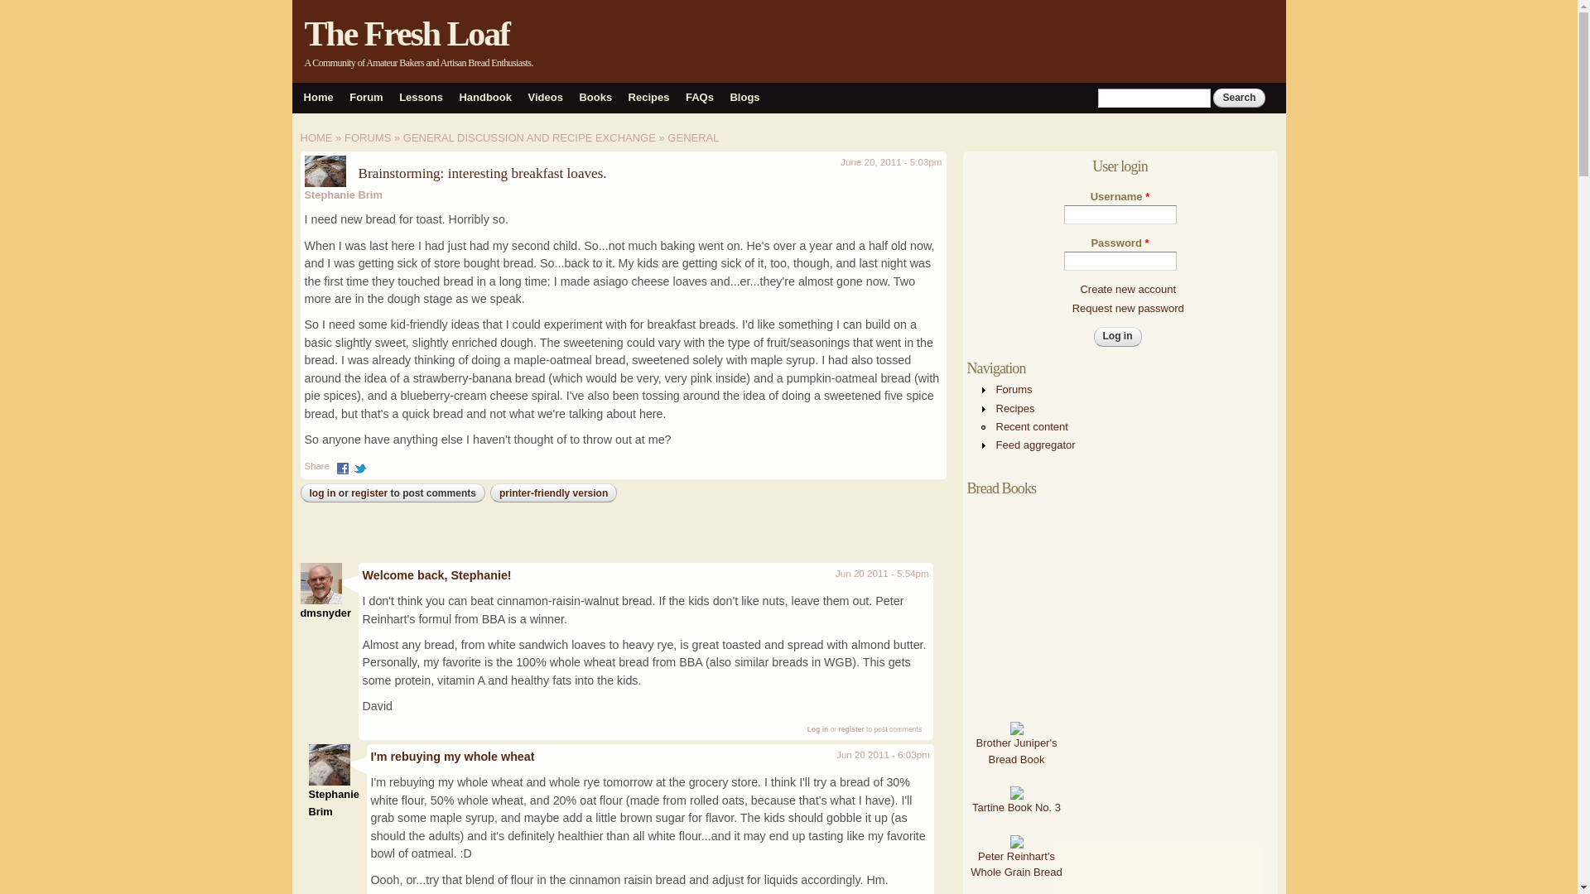 The image size is (1590, 894). What do you see at coordinates (329, 765) in the screenshot?
I see `Stephanie Brim's picture` at bounding box center [329, 765].